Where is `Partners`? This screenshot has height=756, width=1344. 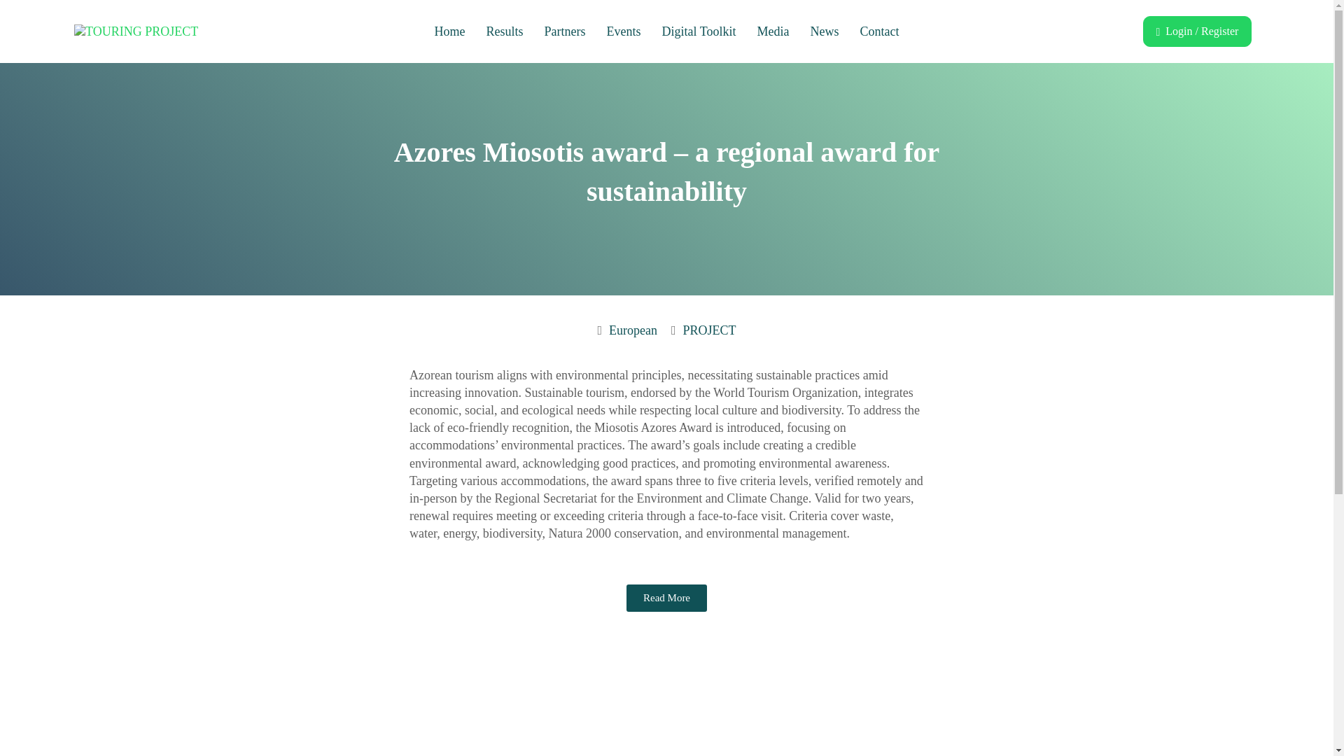
Partners is located at coordinates (565, 31).